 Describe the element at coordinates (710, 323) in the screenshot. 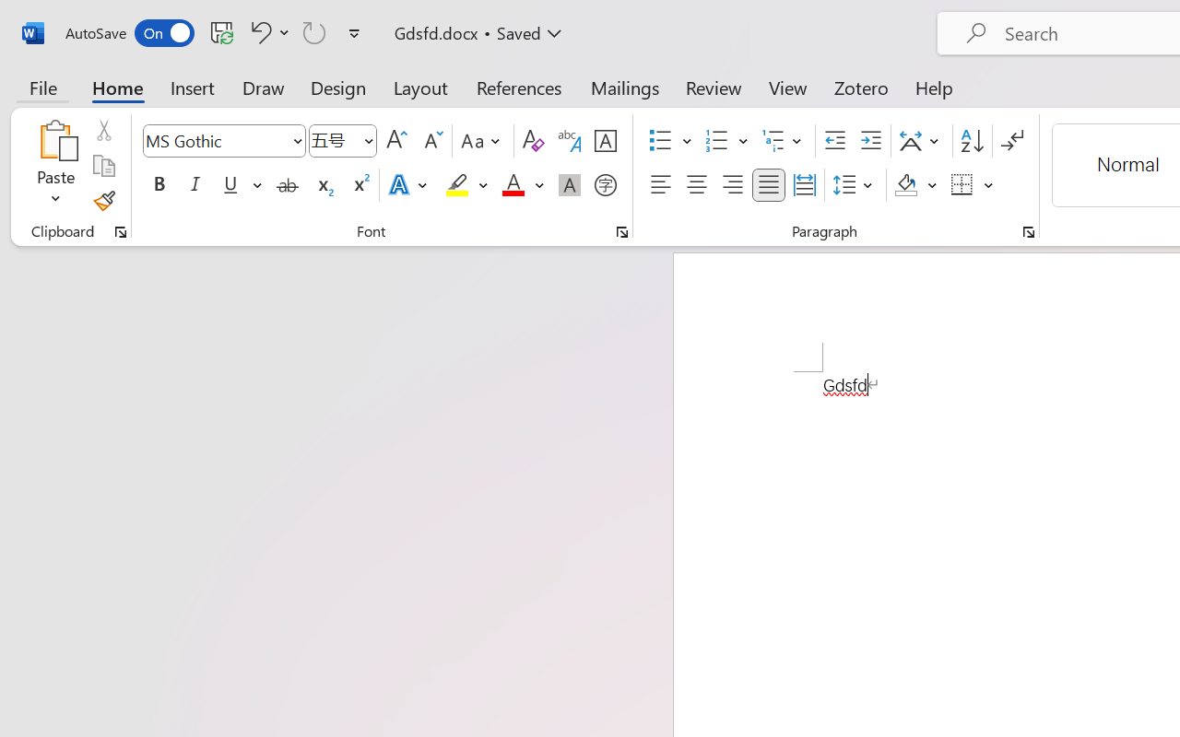

I see `Excel` at that location.